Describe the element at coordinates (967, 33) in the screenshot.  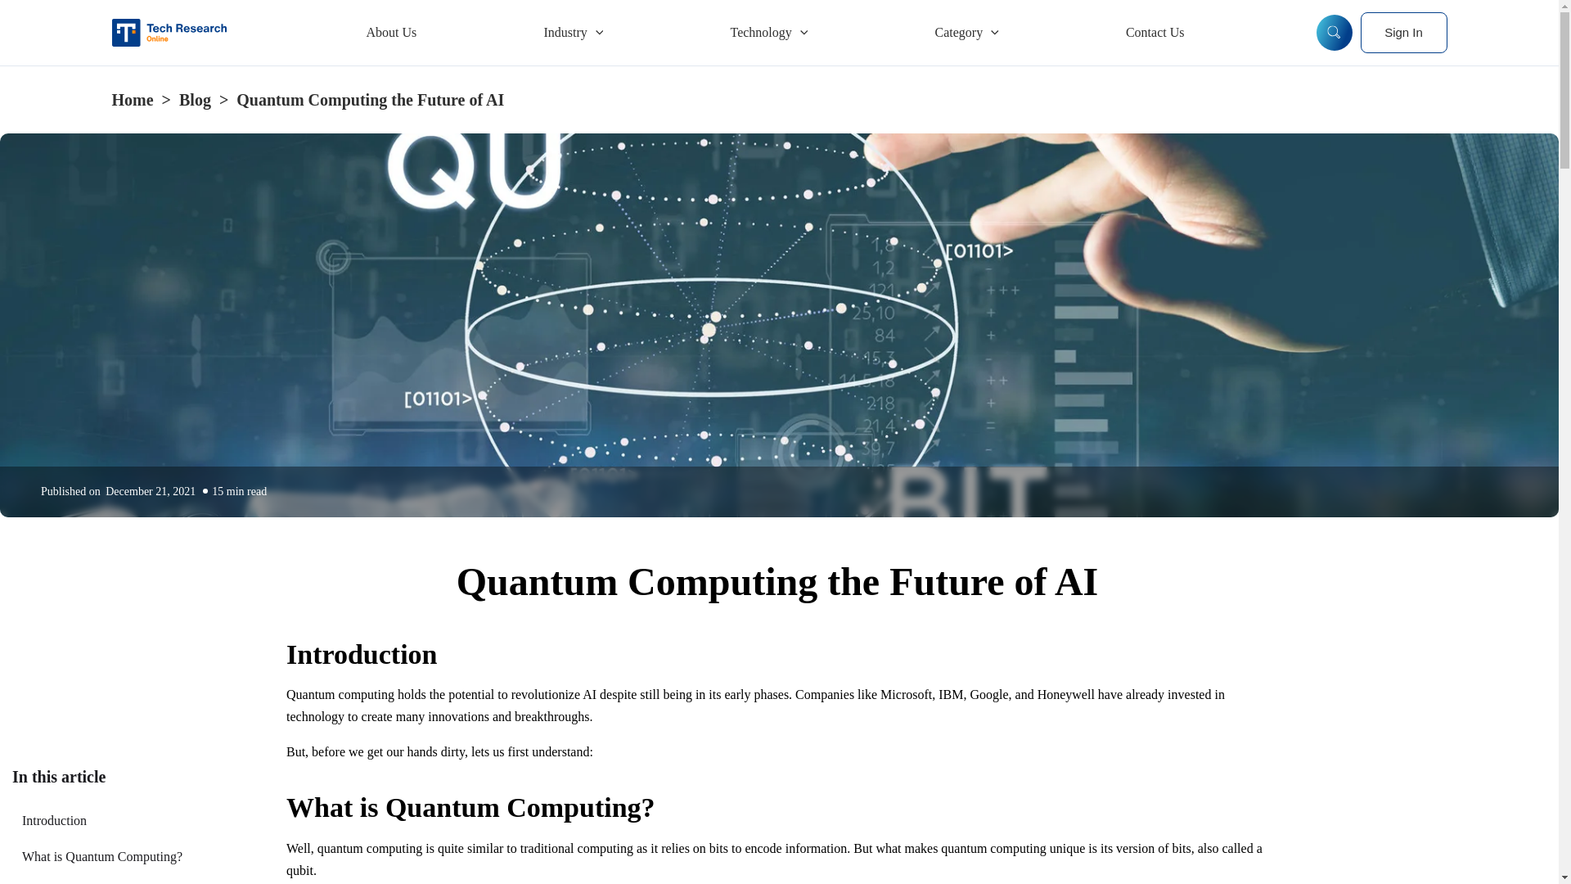
I see `Category` at that location.